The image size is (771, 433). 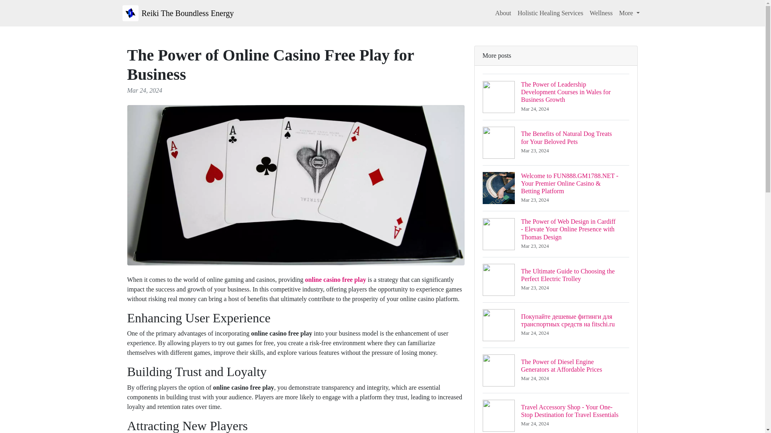 What do you see at coordinates (550, 13) in the screenshot?
I see `Holistic Healing Services` at bounding box center [550, 13].